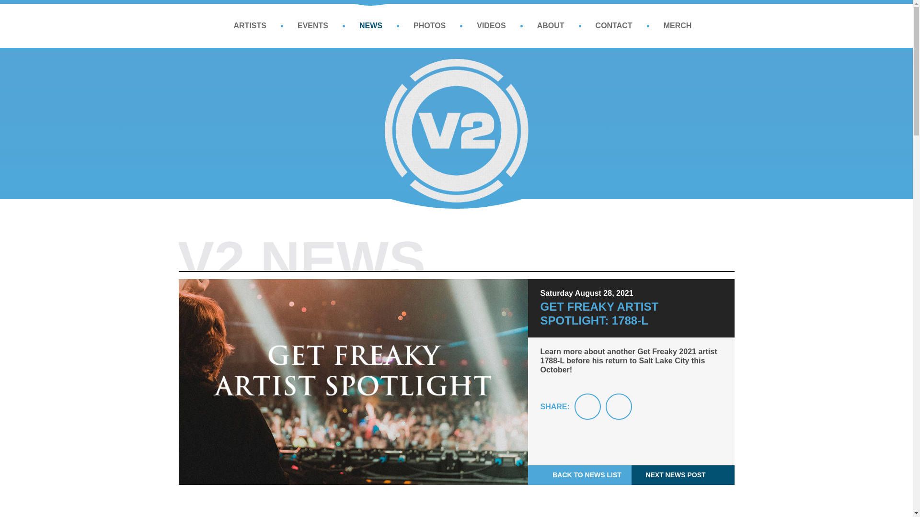 The width and height of the screenshot is (920, 517). Describe the element at coordinates (429, 26) in the screenshot. I see `PHOTOS` at that location.